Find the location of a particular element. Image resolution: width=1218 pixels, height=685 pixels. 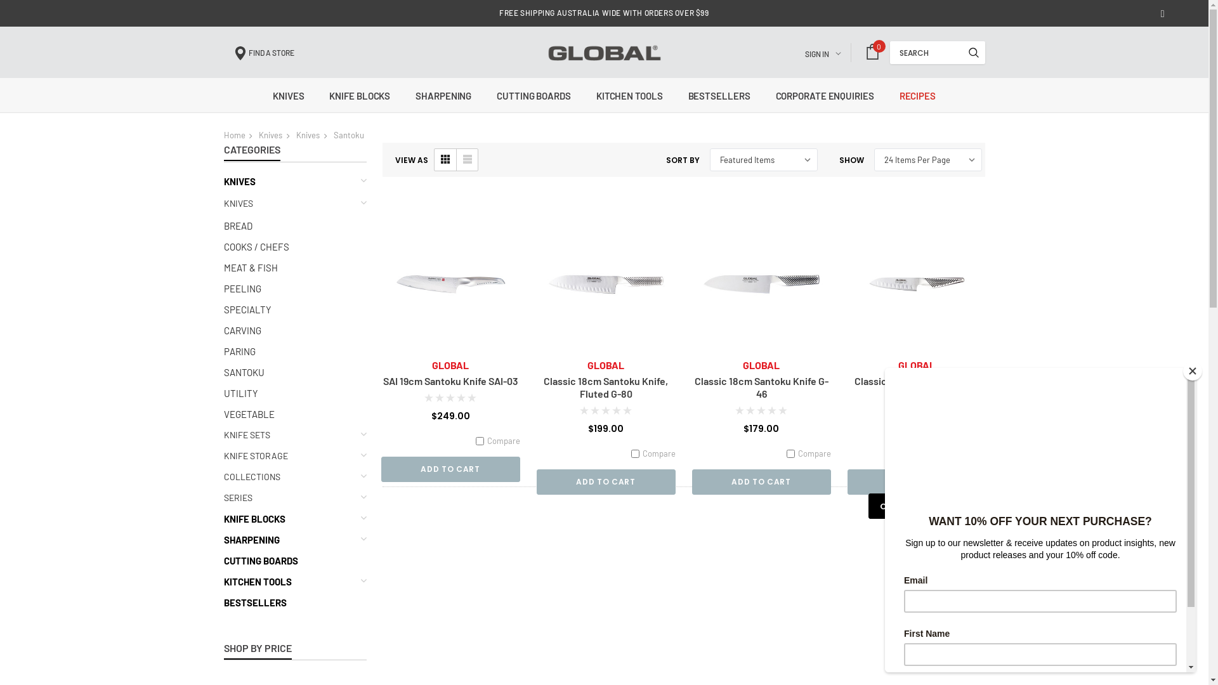

SAI 19cm Santoku Knife SAI-03 is located at coordinates (450, 381).